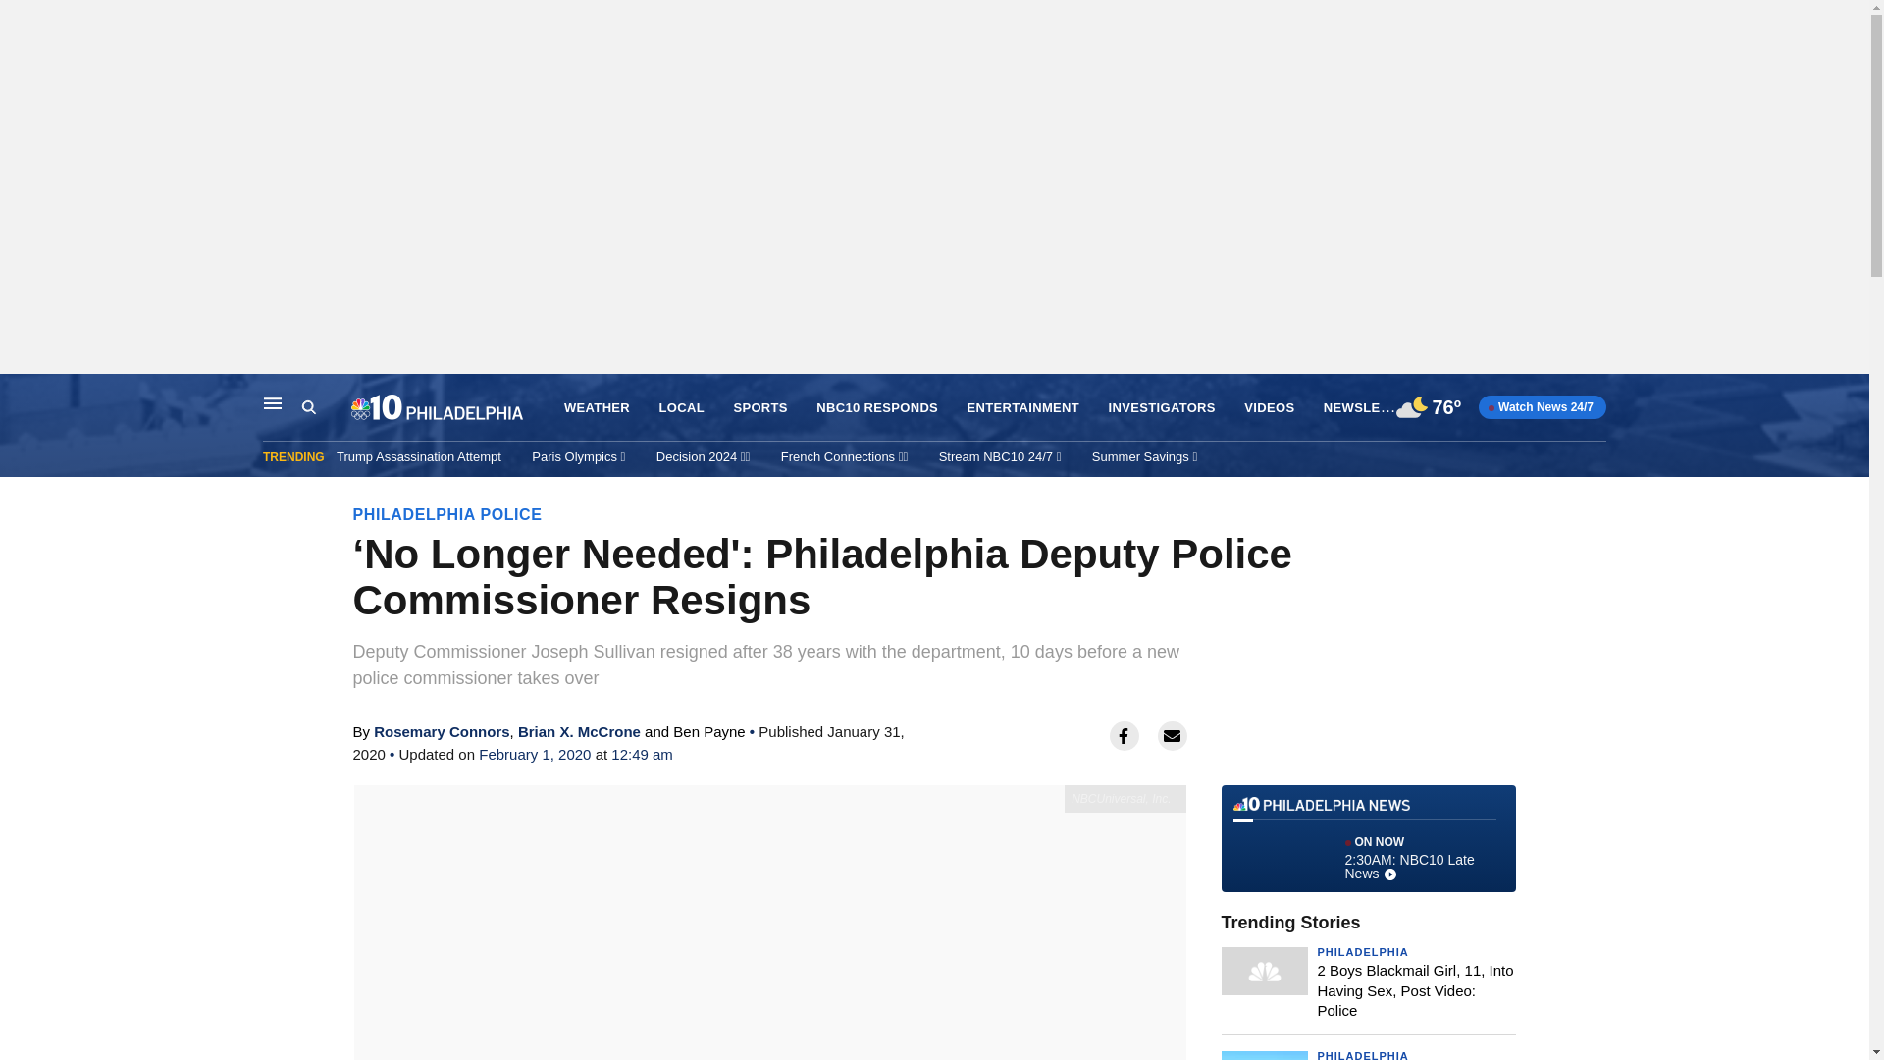 This screenshot has width=1884, height=1060. What do you see at coordinates (1023, 408) in the screenshot?
I see `ENTERTAINMENT` at bounding box center [1023, 408].